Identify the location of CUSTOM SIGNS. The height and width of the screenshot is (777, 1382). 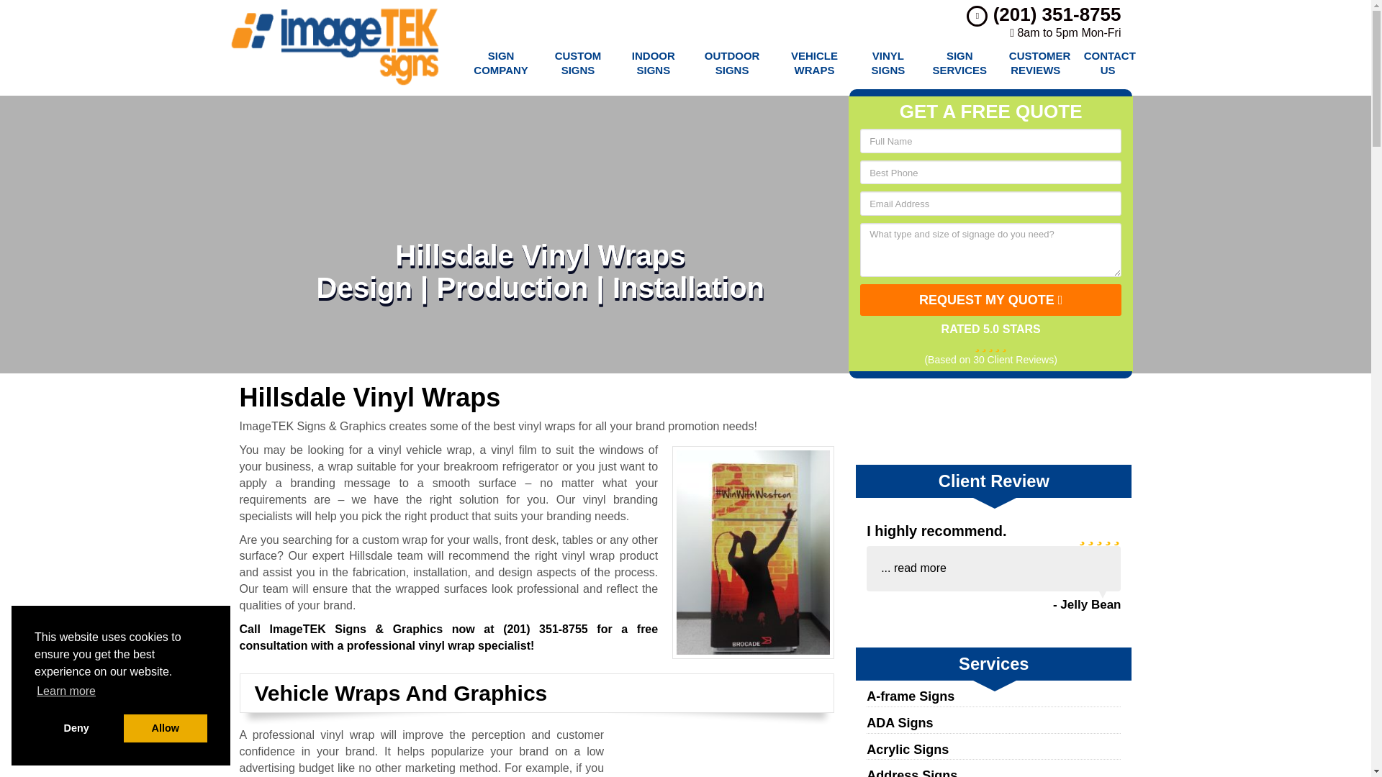
(578, 63).